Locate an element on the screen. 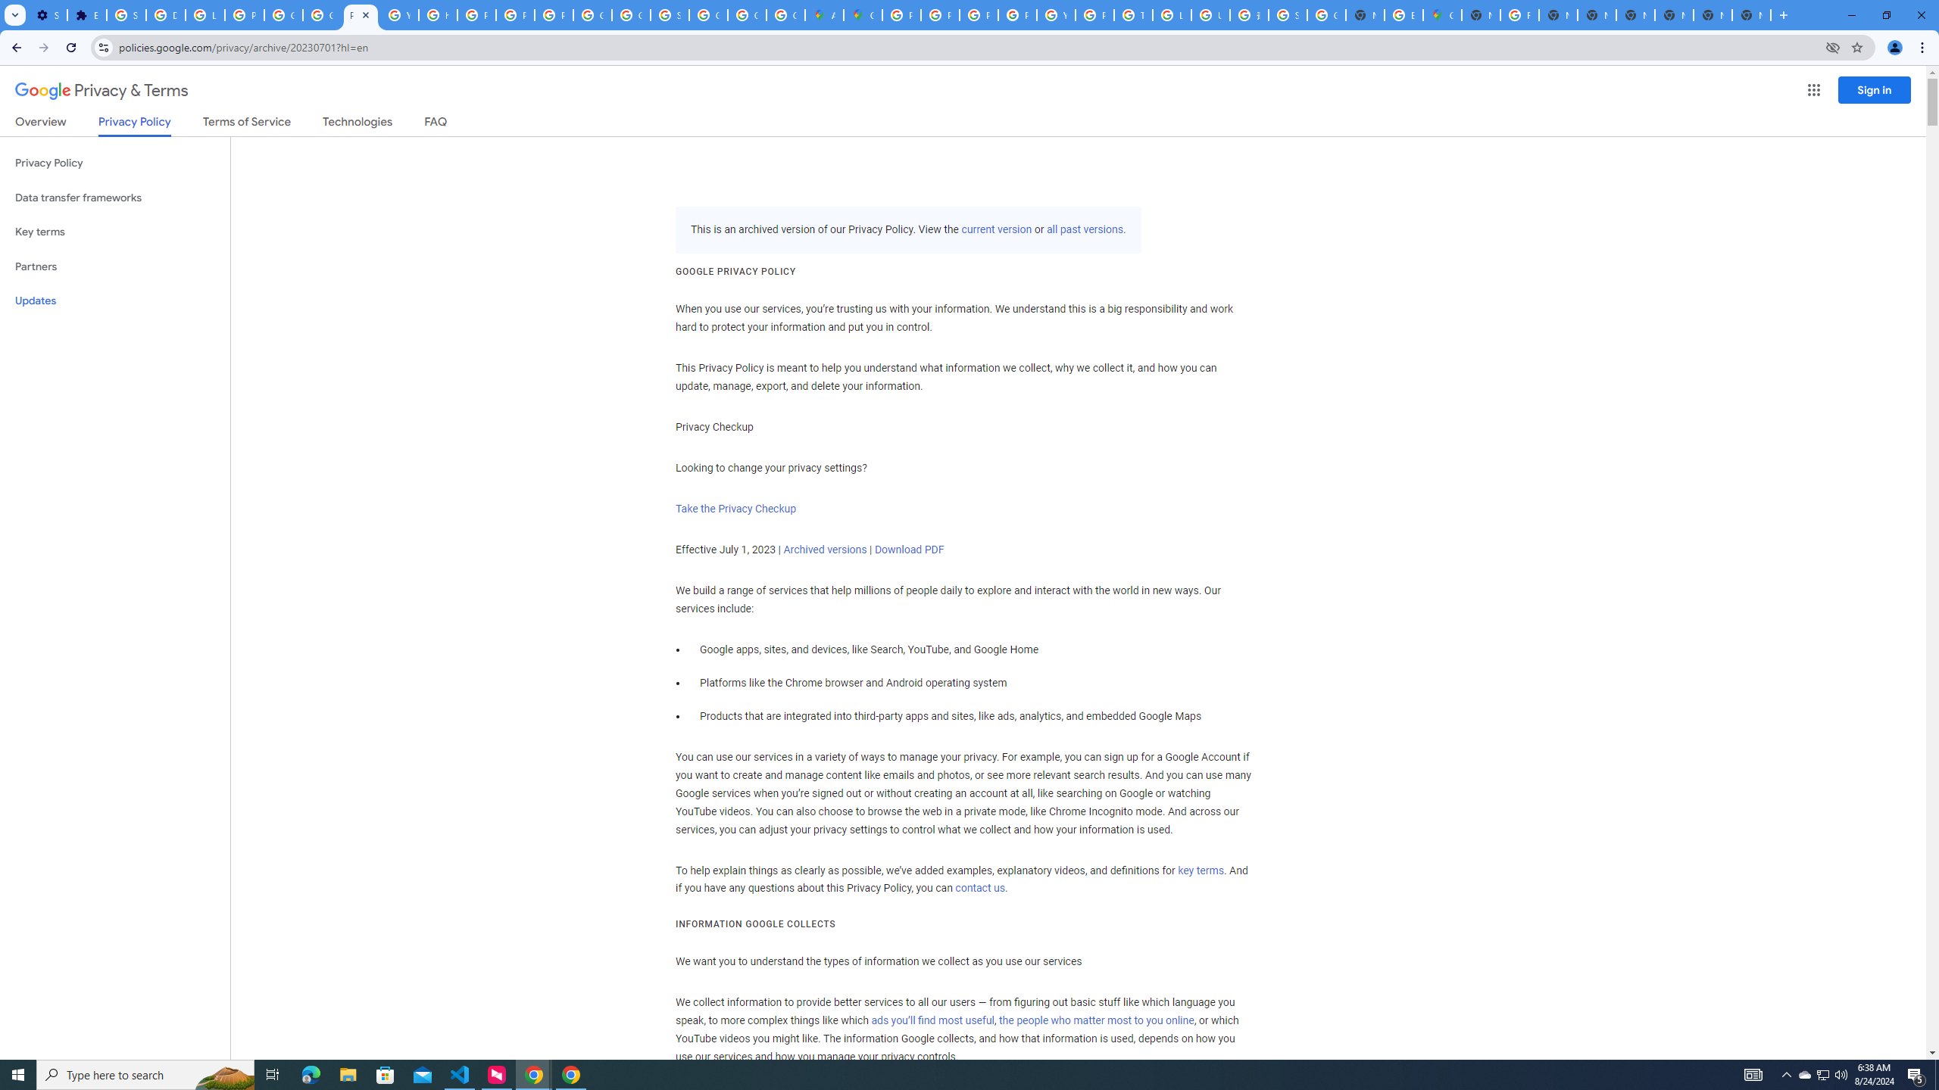 This screenshot has height=1090, width=1939. all past versions is located at coordinates (1083, 230).